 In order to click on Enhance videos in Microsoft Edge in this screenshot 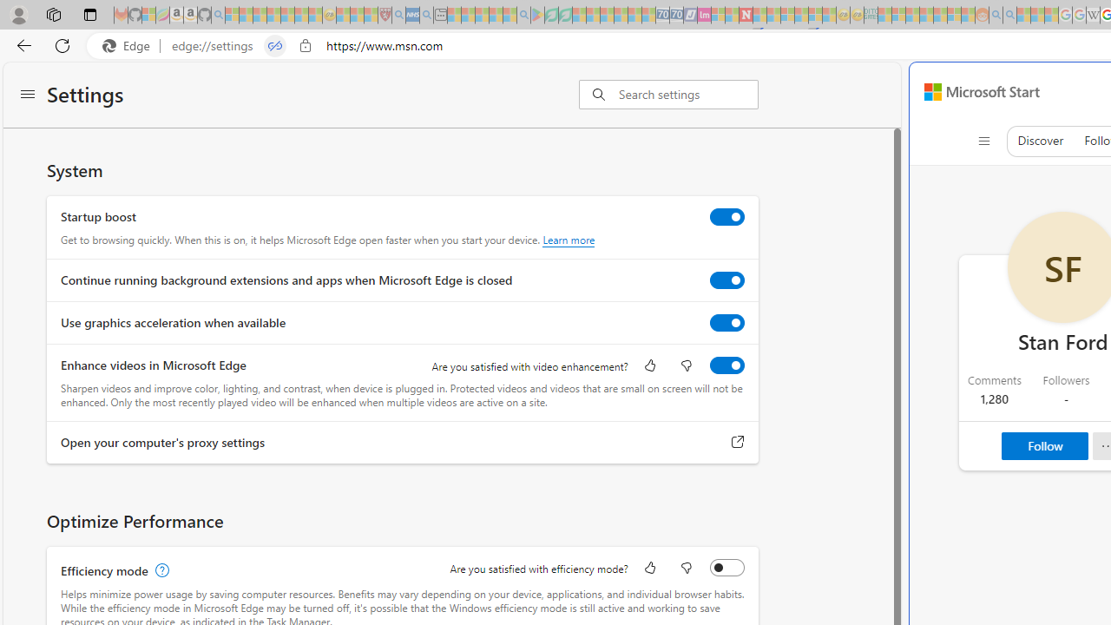, I will do `click(726, 365)`.